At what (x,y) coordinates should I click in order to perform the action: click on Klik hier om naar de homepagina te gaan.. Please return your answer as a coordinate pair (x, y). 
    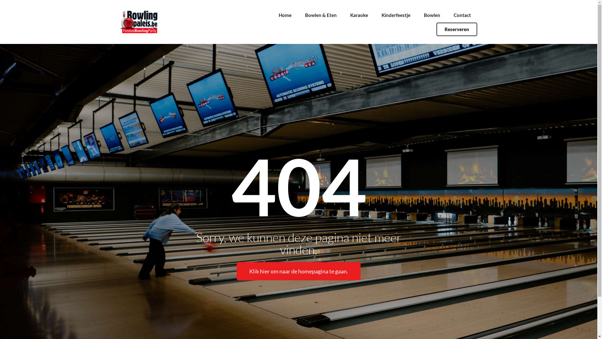
    Looking at the image, I should click on (298, 271).